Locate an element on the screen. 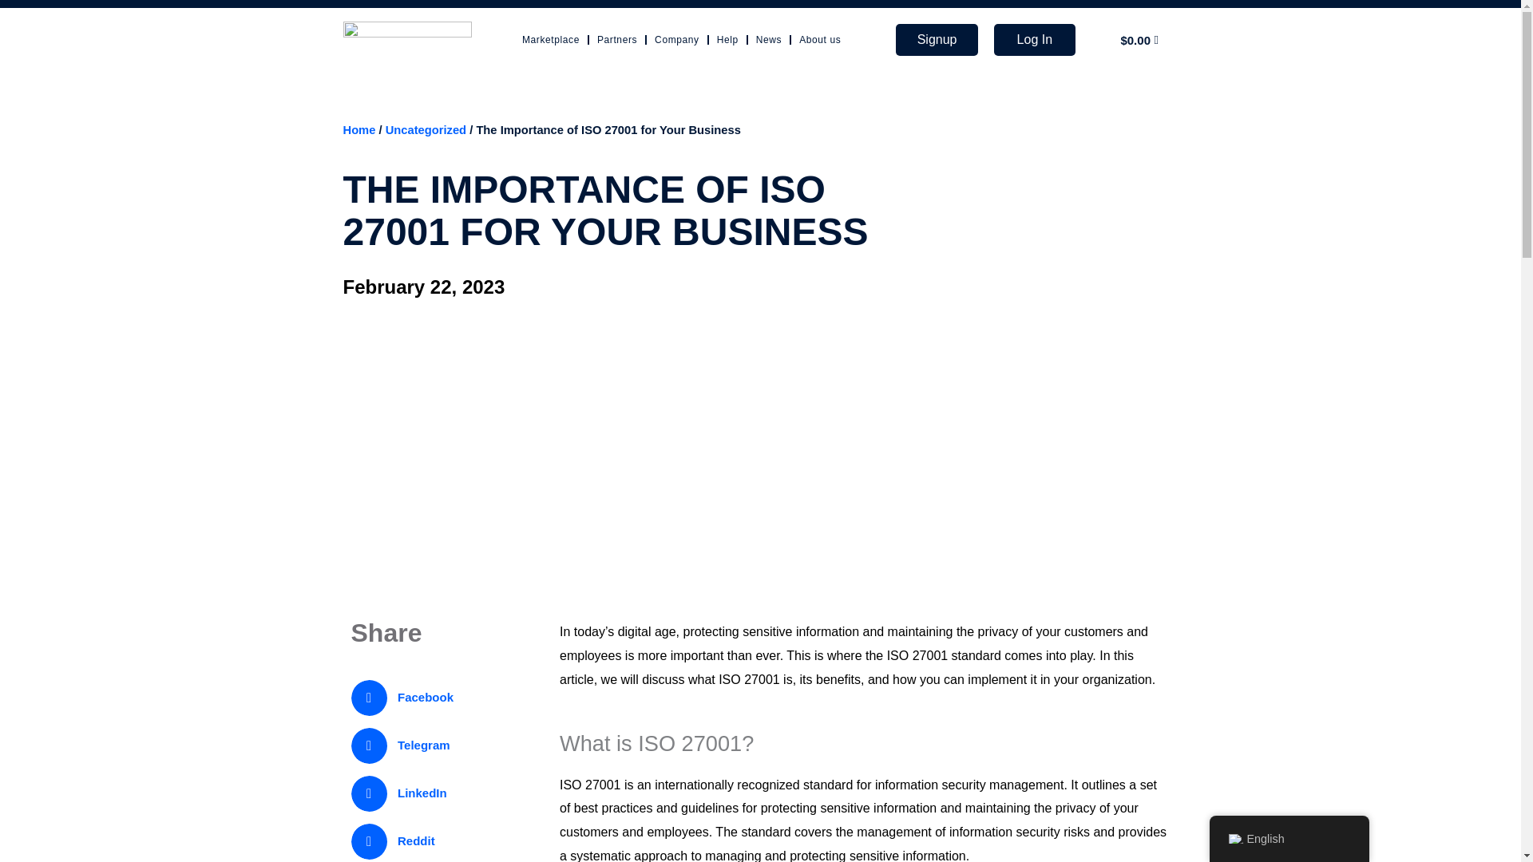 This screenshot has height=862, width=1533. Signup is located at coordinates (936, 40).